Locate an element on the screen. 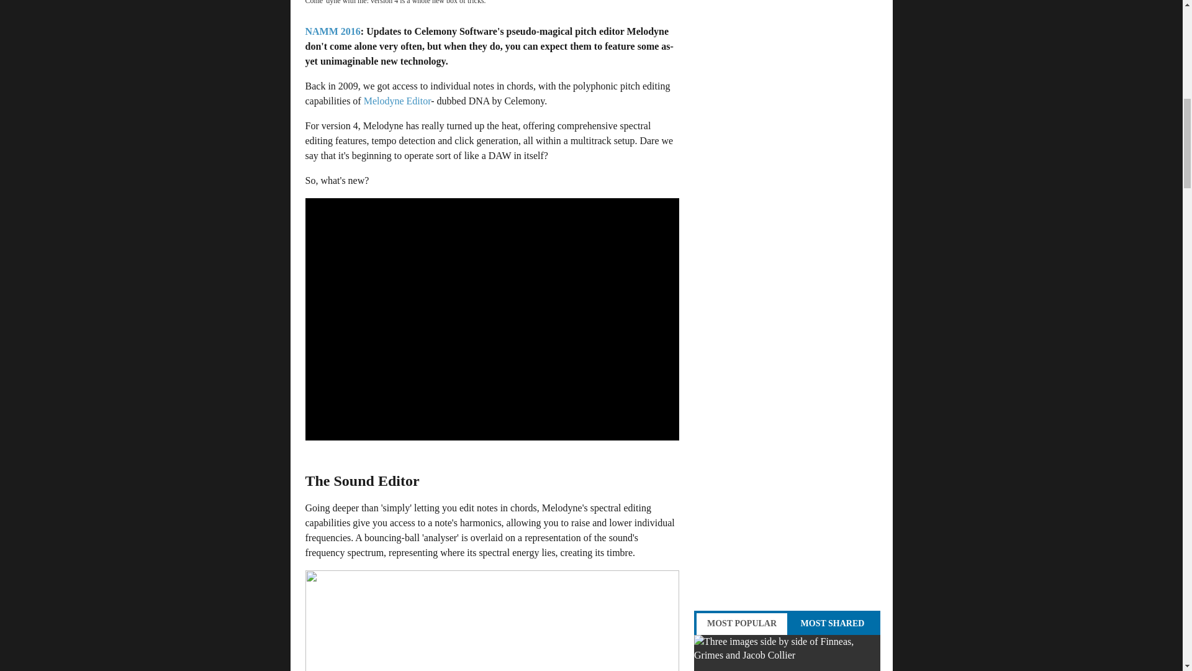 This screenshot has width=1192, height=671. Which audio interfaces do the pros use? is located at coordinates (787, 652).